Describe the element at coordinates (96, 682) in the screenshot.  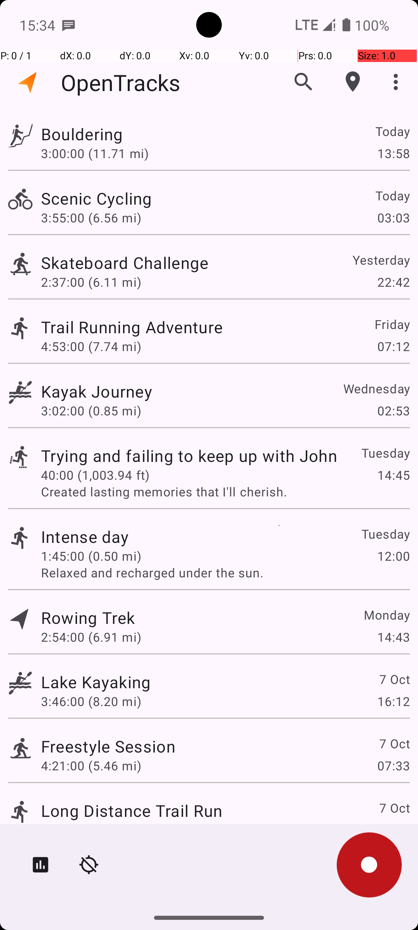
I see `Lake Kayaking` at that location.